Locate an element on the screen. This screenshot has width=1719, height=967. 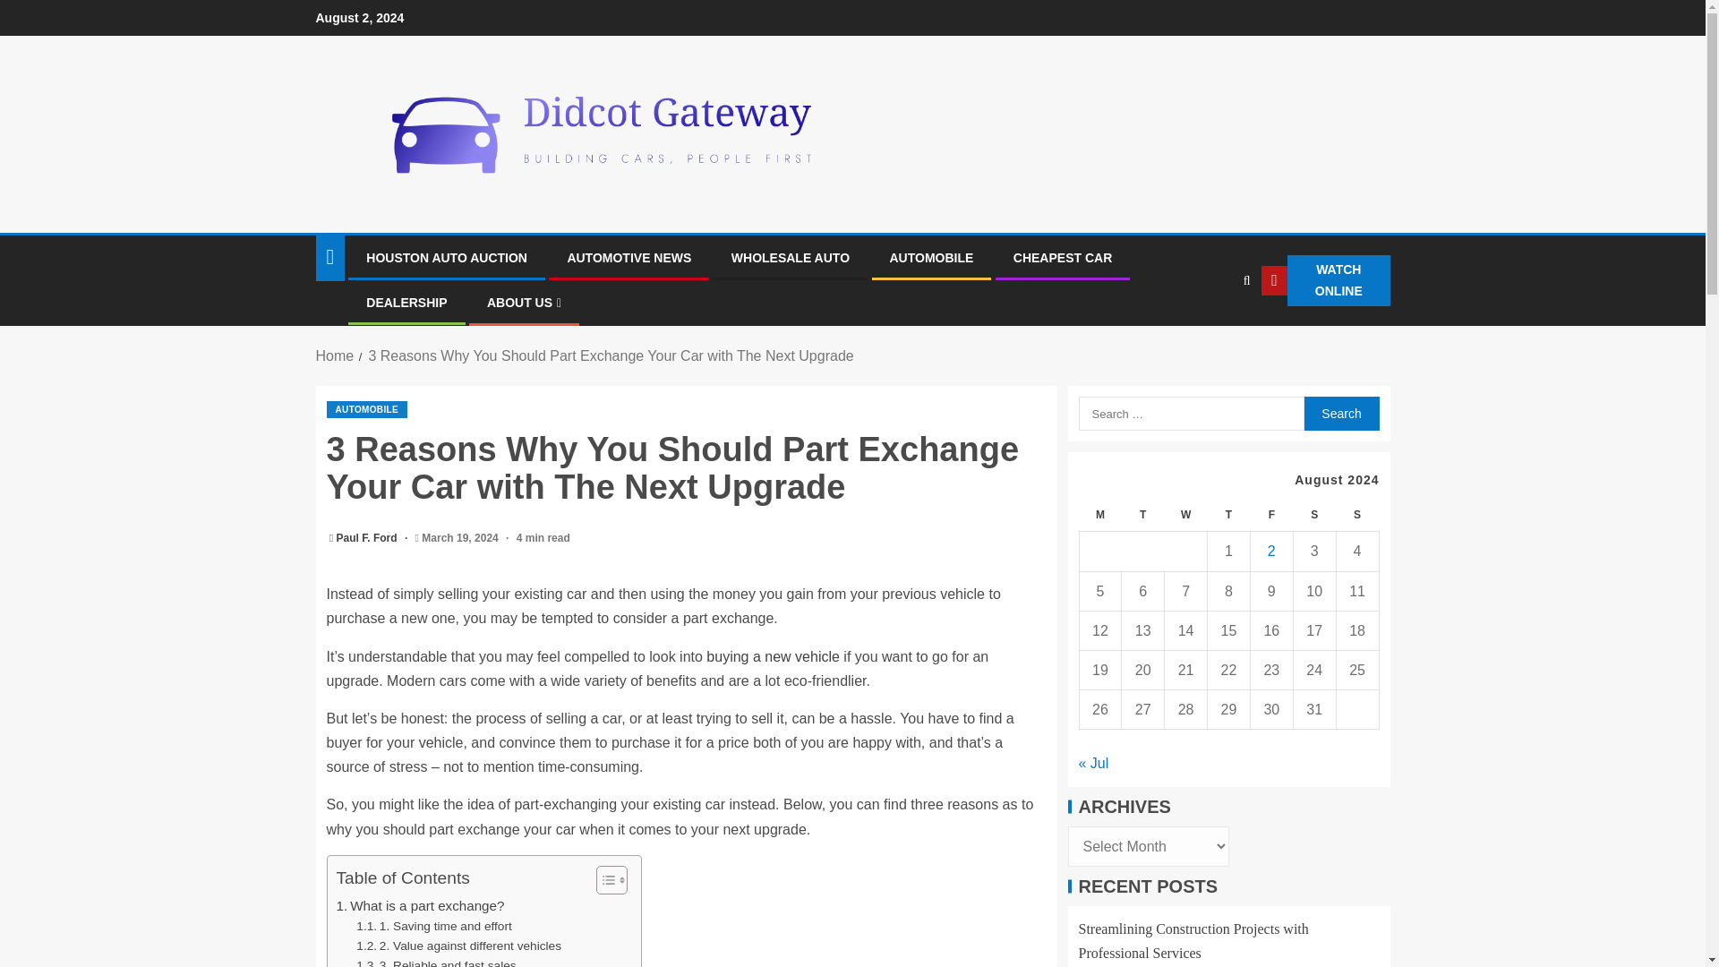
3. Reliable and fast sales is located at coordinates (435, 962).